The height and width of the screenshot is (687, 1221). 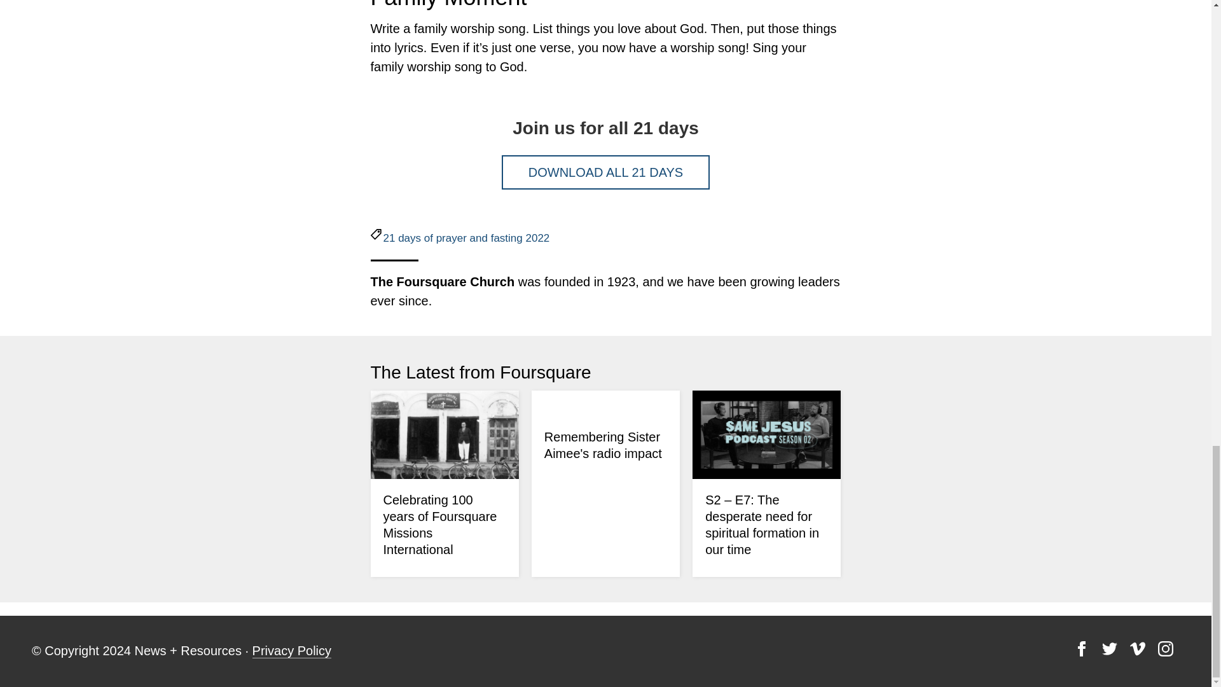 What do you see at coordinates (441, 281) in the screenshot?
I see `Posts by The Foursquare Church` at bounding box center [441, 281].